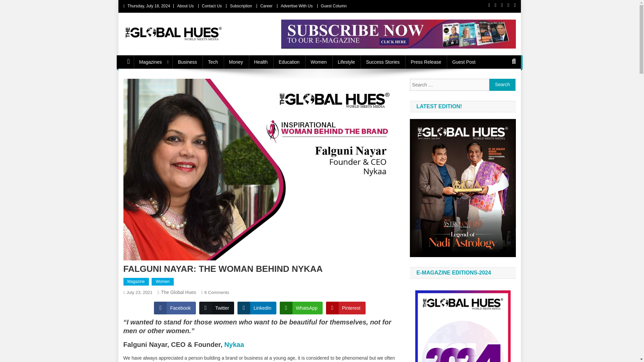 The width and height of the screenshot is (644, 362). Describe the element at coordinates (153, 62) in the screenshot. I see `Magazines` at that location.